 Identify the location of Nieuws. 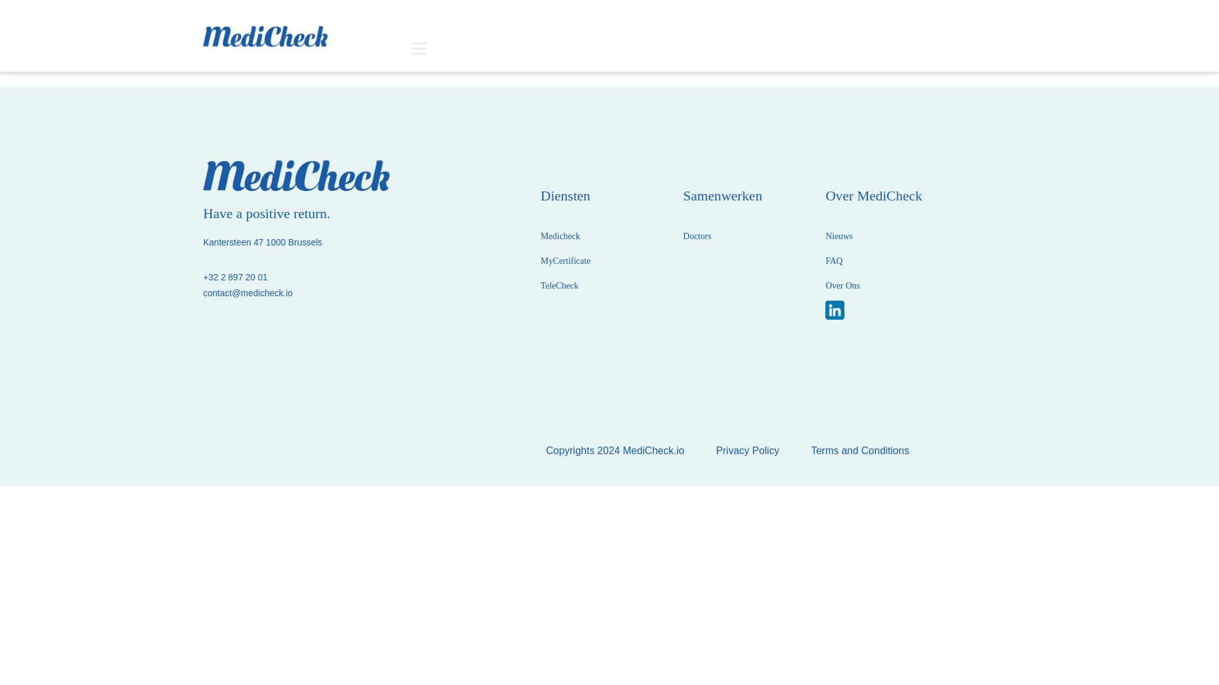
(838, 236).